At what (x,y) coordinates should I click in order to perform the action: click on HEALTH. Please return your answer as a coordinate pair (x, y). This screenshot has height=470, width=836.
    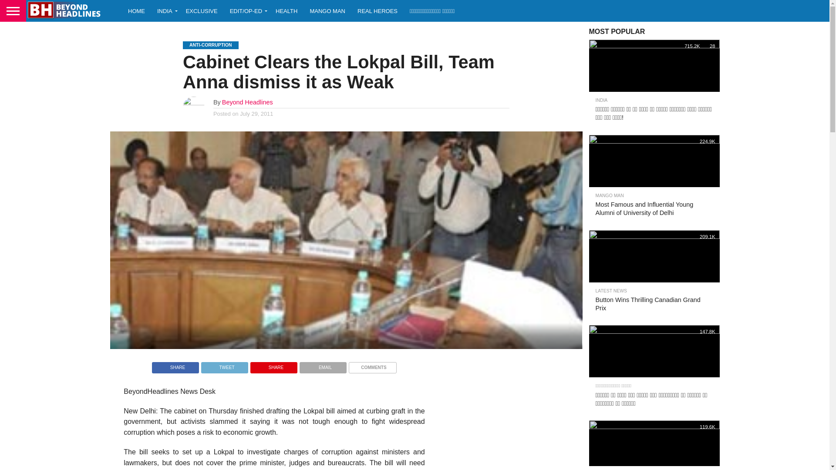
    Looking at the image, I should click on (286, 10).